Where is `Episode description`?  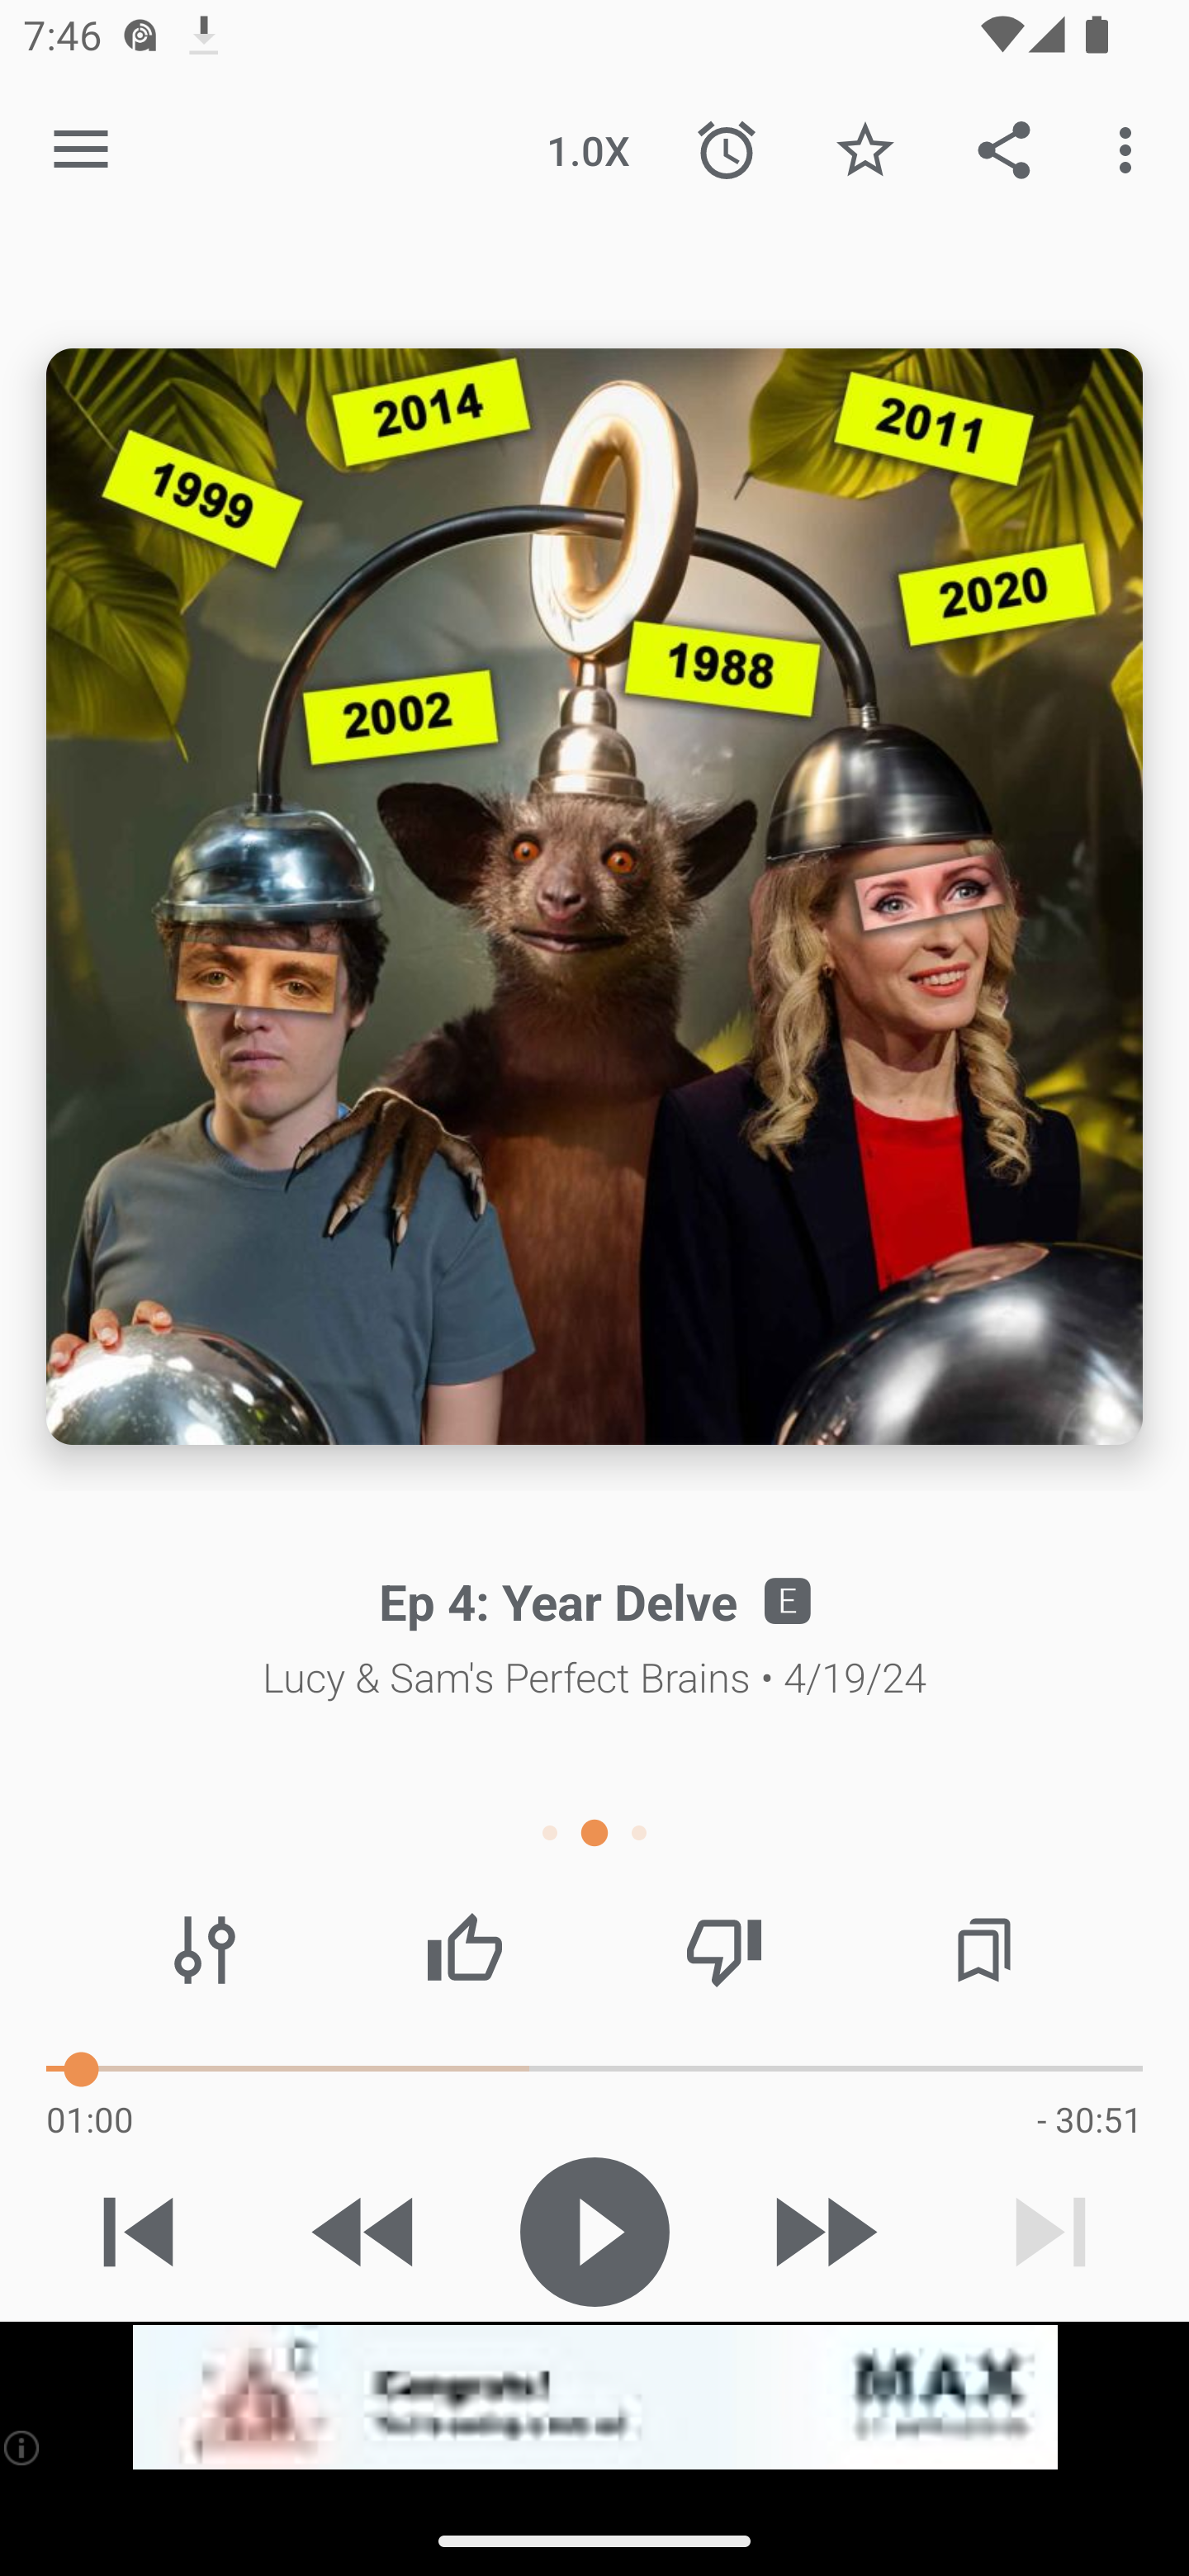 Episode description is located at coordinates (594, 897).